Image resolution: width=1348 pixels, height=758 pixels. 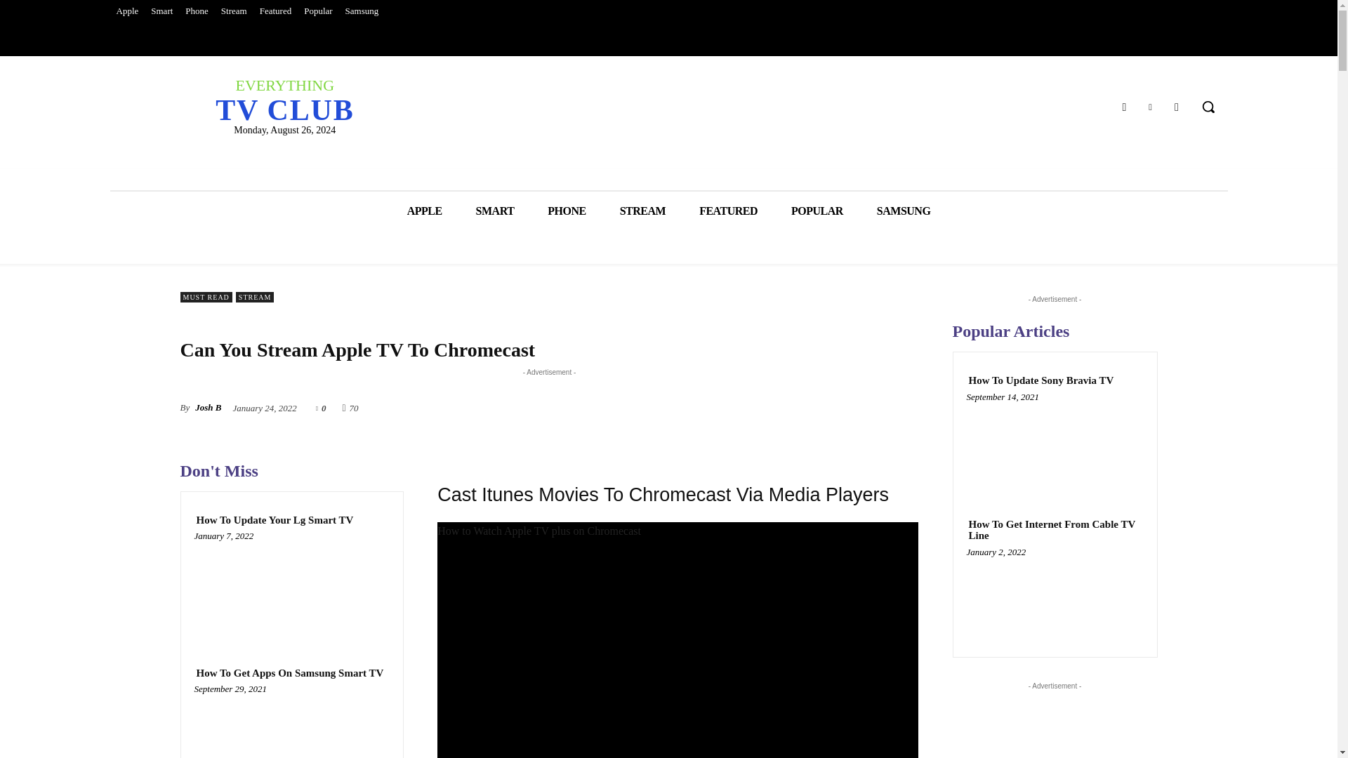 I want to click on Apple, so click(x=126, y=11).